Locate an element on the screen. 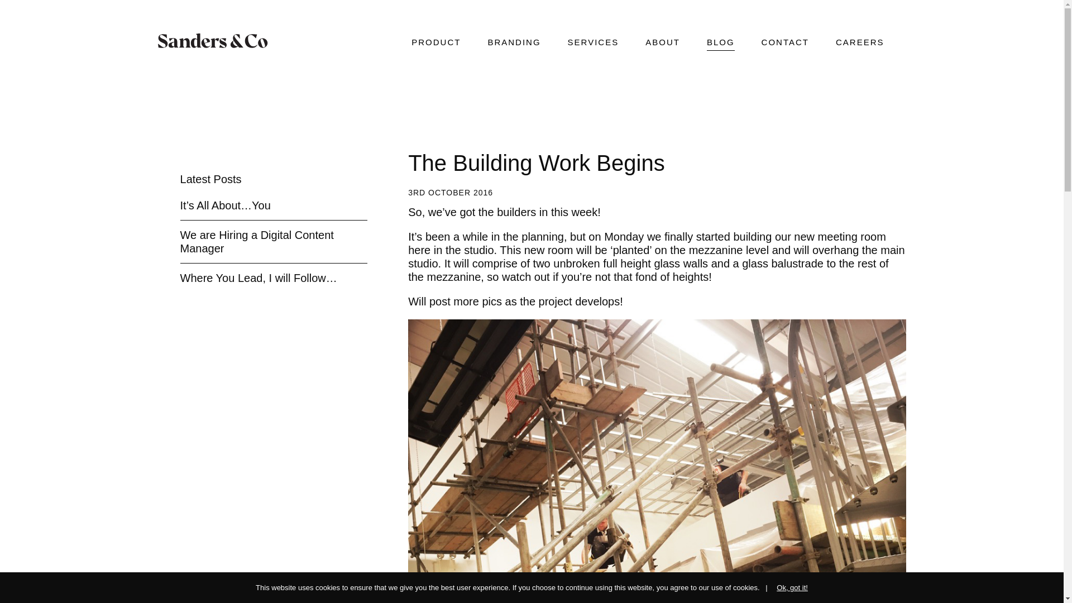 This screenshot has height=603, width=1072. Sanders is located at coordinates (214, 41).